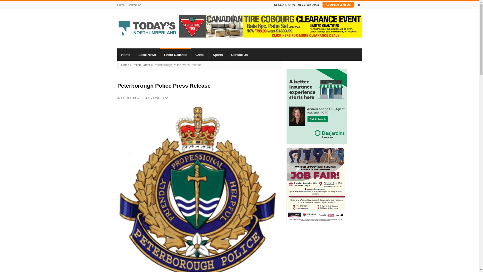  Describe the element at coordinates (122, 5) in the screenshot. I see `Home` at that location.